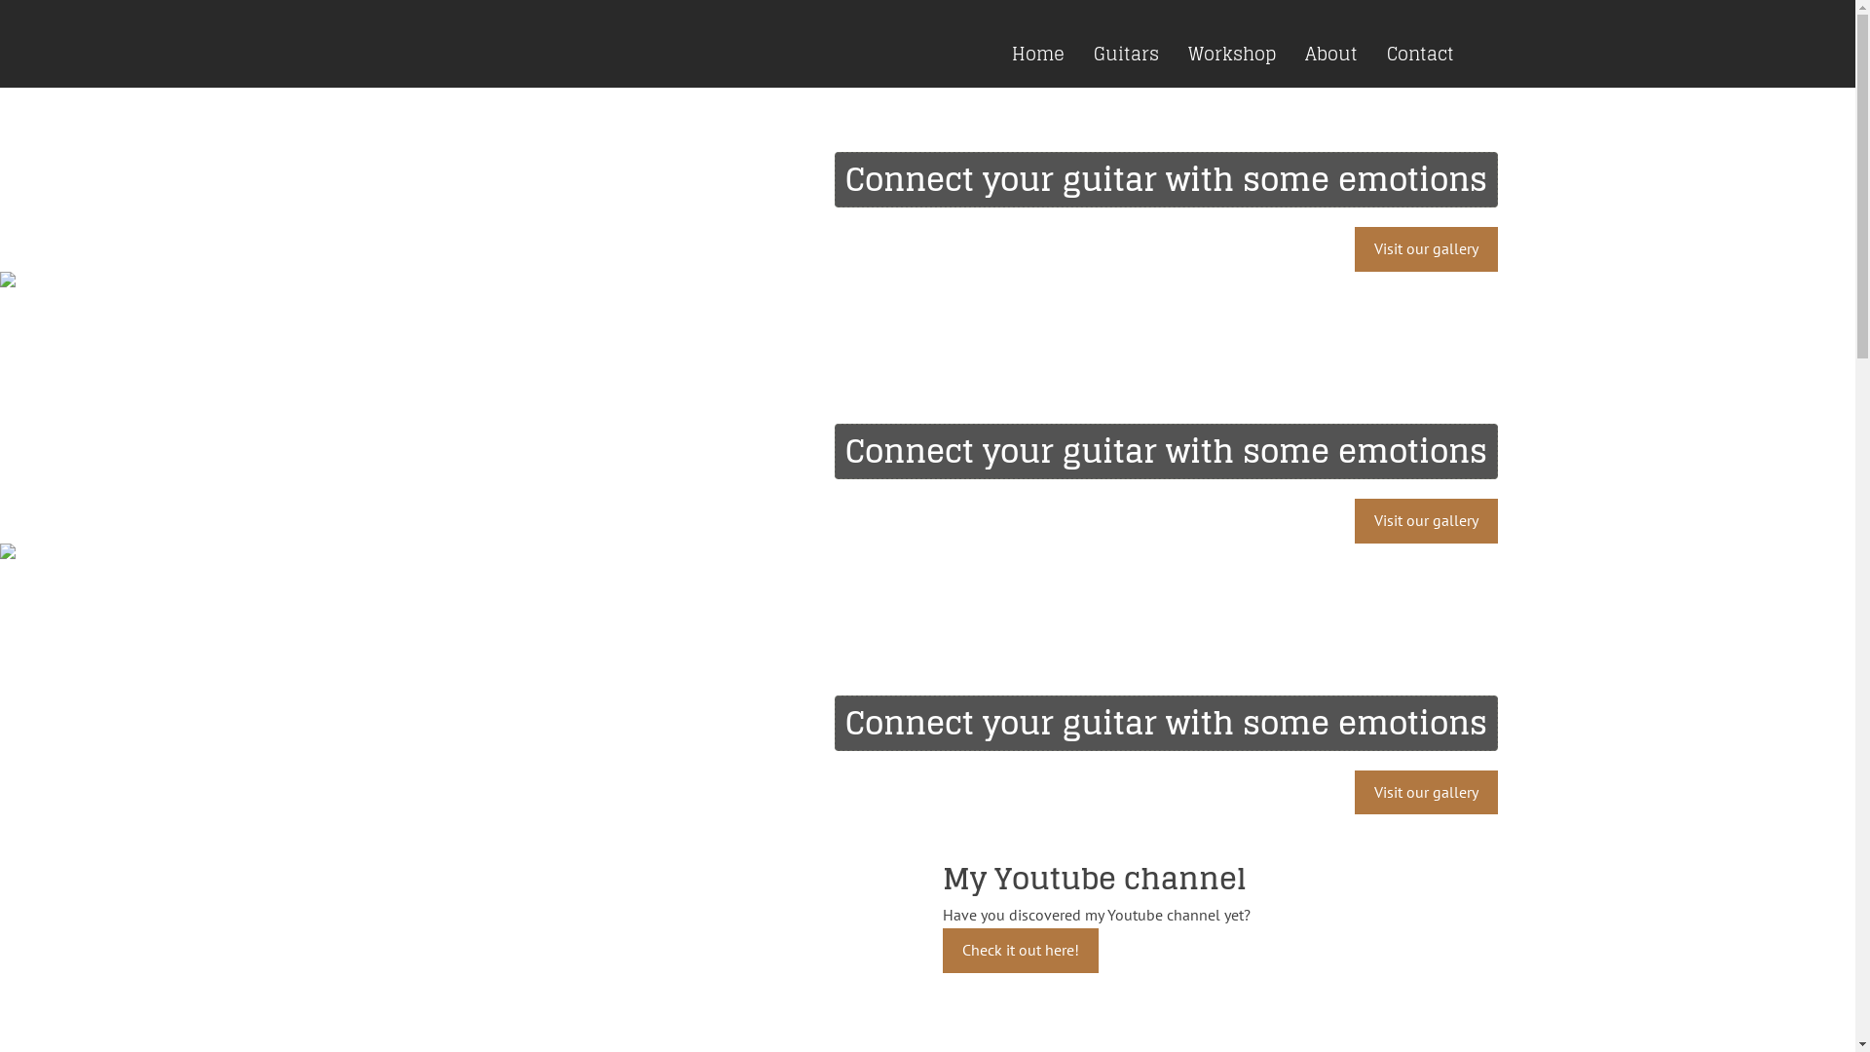  I want to click on Visit our gallery, so click(1426, 793).